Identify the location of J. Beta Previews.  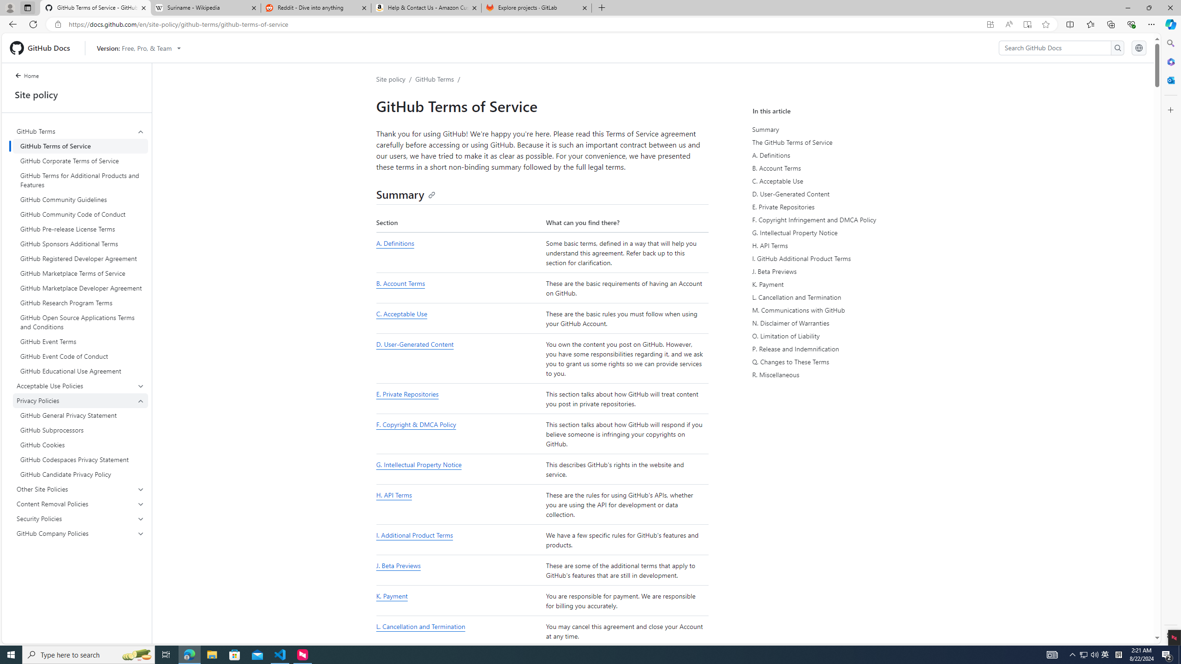
(398, 565).